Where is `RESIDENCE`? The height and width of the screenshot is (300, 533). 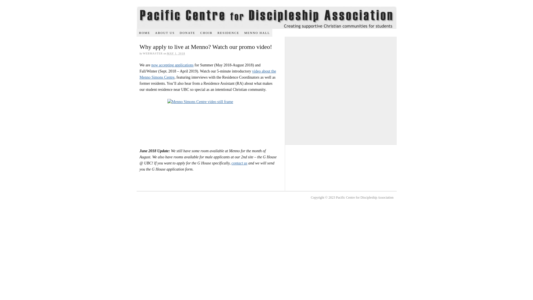 RESIDENCE is located at coordinates (228, 33).